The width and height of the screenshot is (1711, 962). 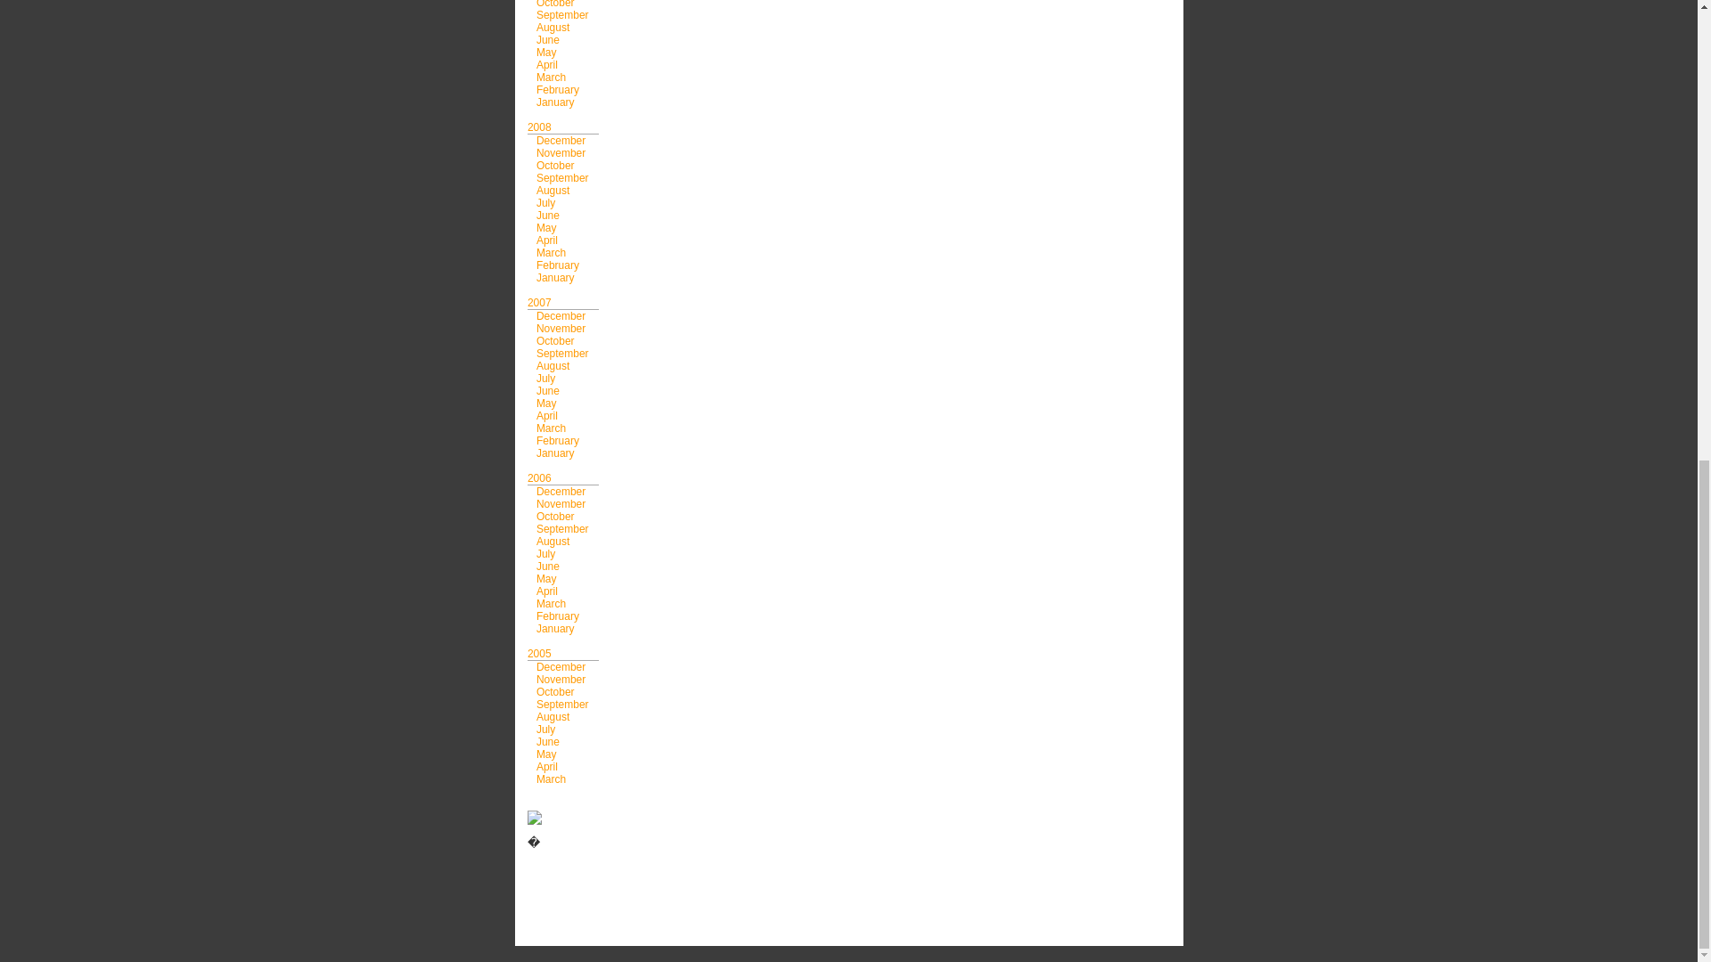 I want to click on June, so click(x=547, y=39).